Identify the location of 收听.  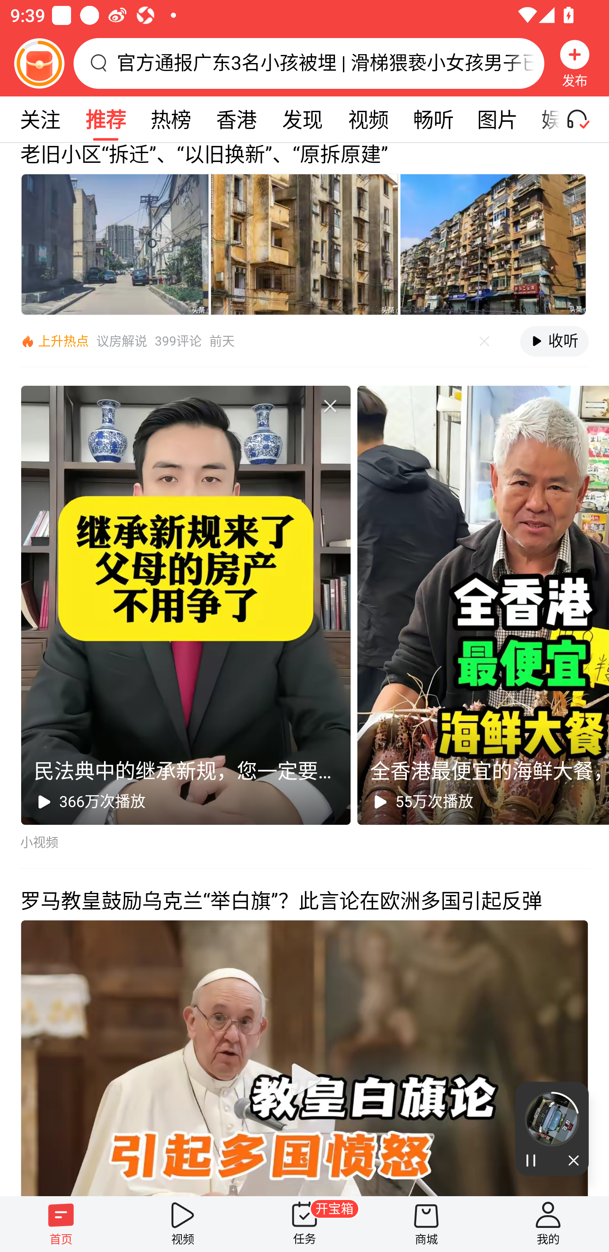
(554, 341).